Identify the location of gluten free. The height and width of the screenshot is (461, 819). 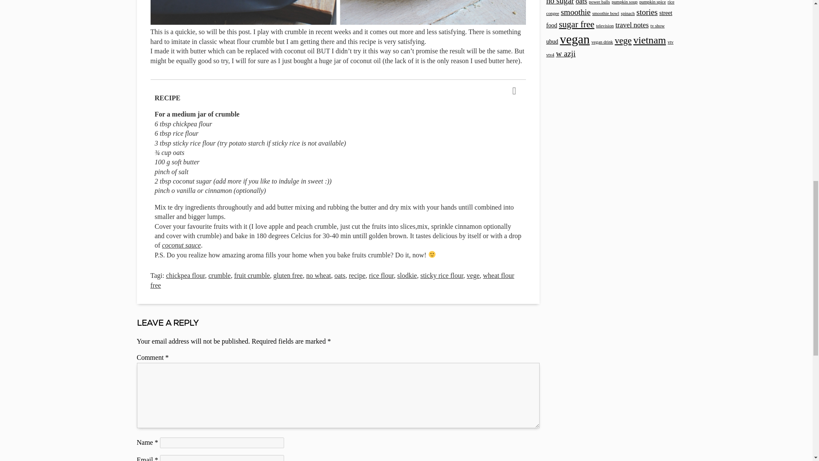
(288, 276).